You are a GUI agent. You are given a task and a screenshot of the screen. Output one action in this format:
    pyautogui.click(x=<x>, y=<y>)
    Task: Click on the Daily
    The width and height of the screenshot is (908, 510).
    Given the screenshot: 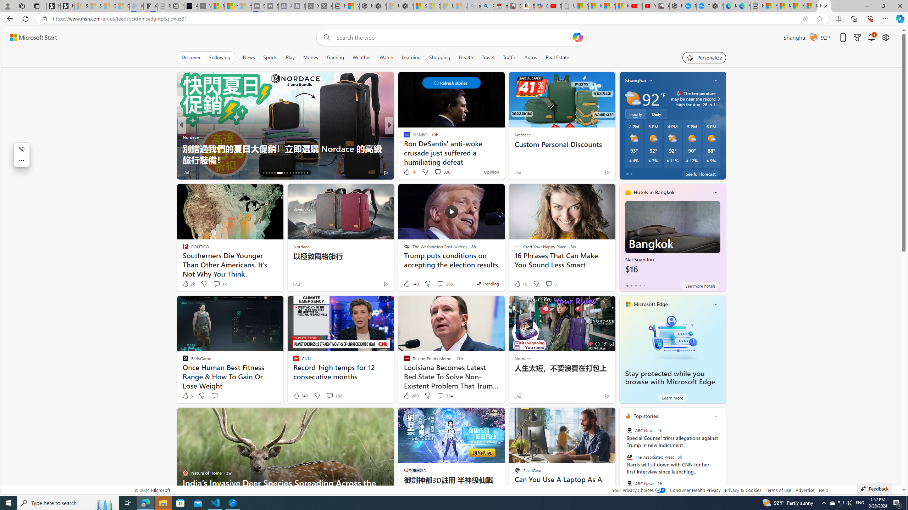 What is the action you would take?
    pyautogui.click(x=656, y=114)
    